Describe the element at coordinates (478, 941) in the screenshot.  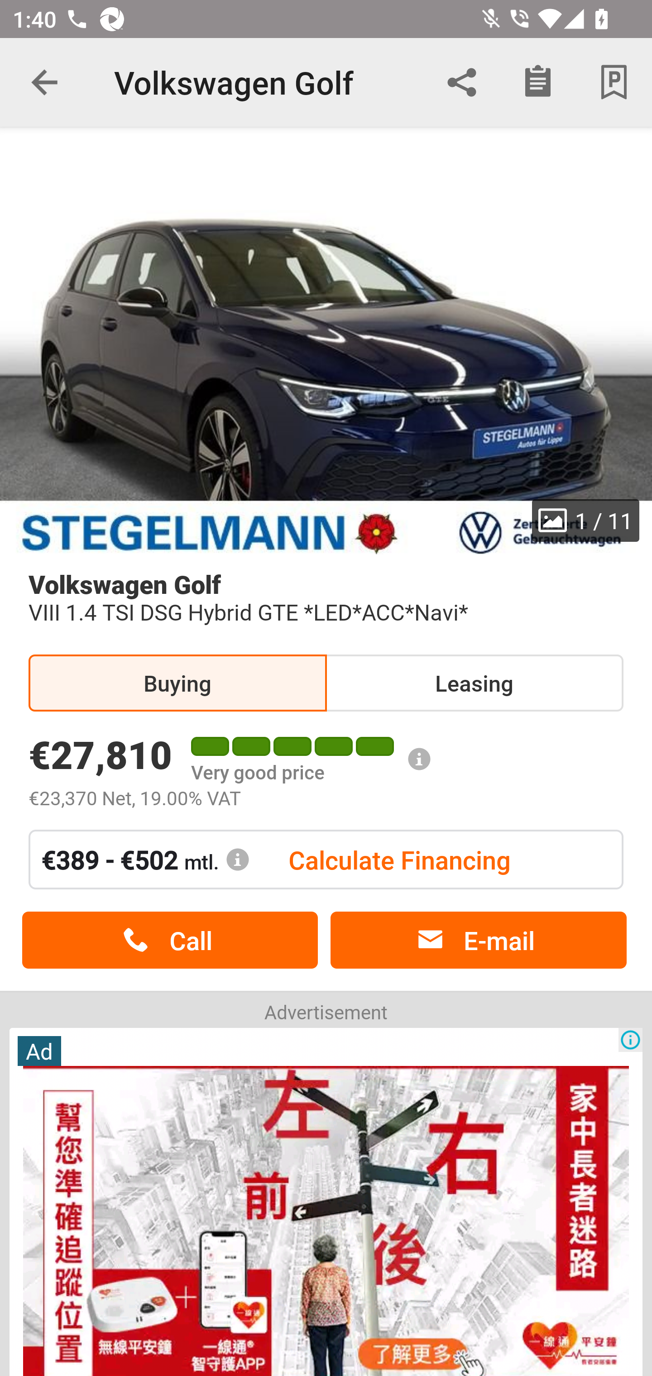
I see `E-mail` at that location.